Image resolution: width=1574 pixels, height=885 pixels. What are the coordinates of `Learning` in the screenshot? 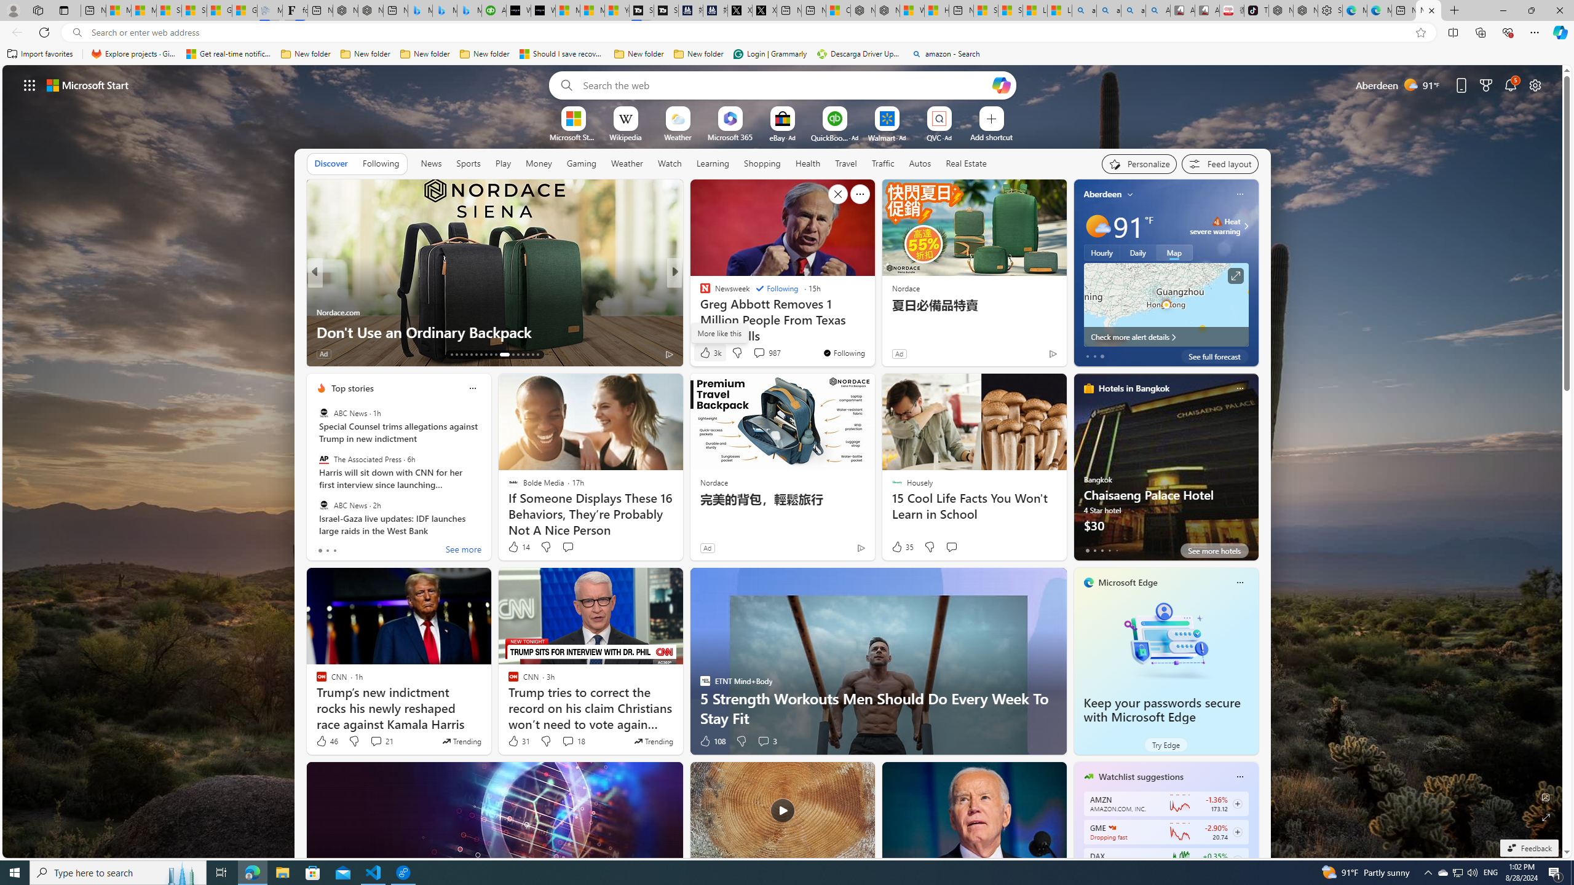 It's located at (713, 163).